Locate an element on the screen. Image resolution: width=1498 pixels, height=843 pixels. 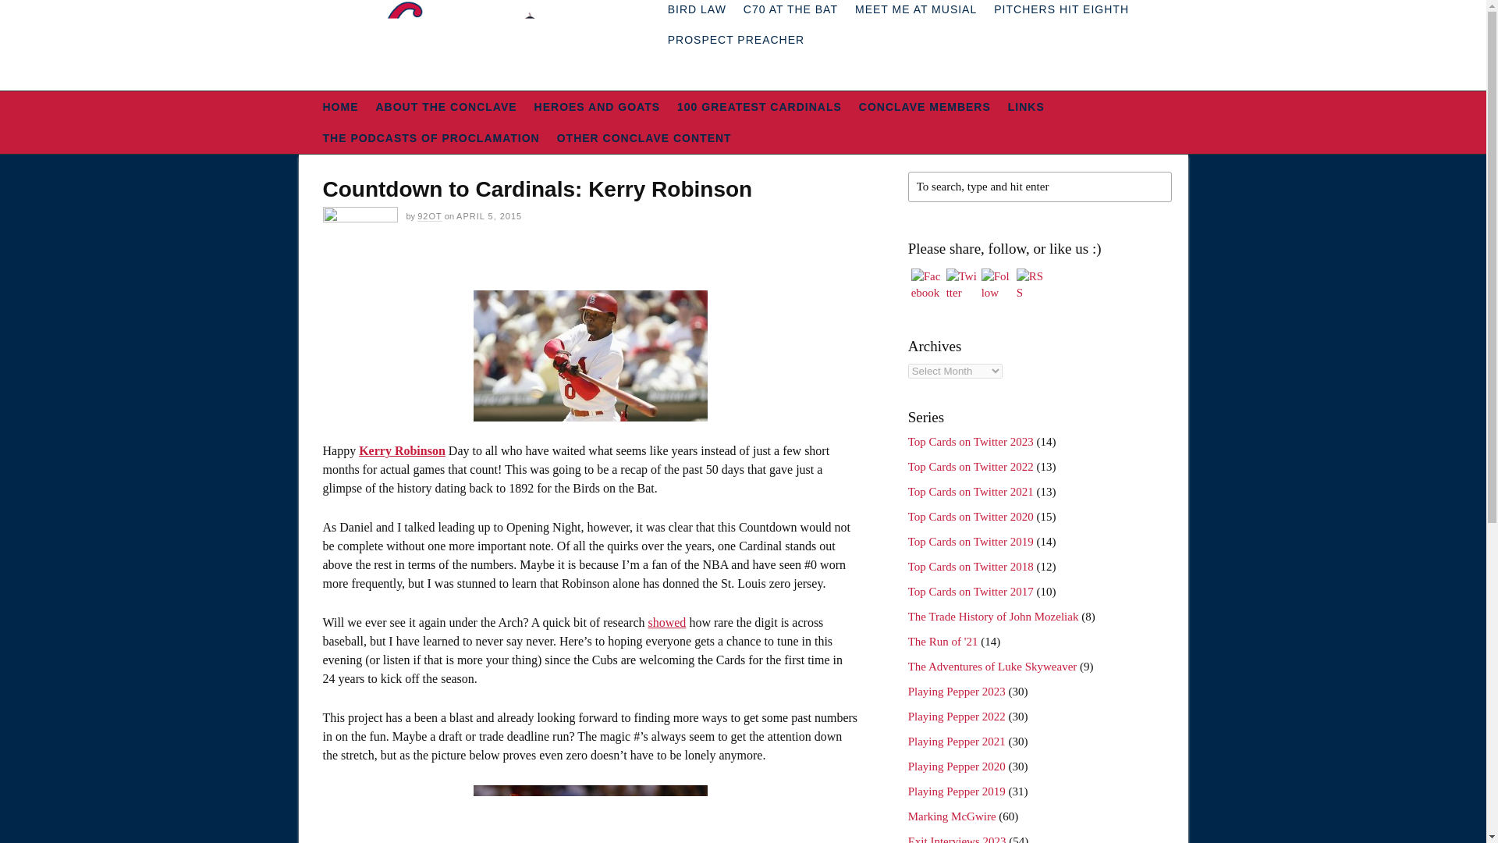
ABOUT THE CONCLAVE is located at coordinates (446, 106).